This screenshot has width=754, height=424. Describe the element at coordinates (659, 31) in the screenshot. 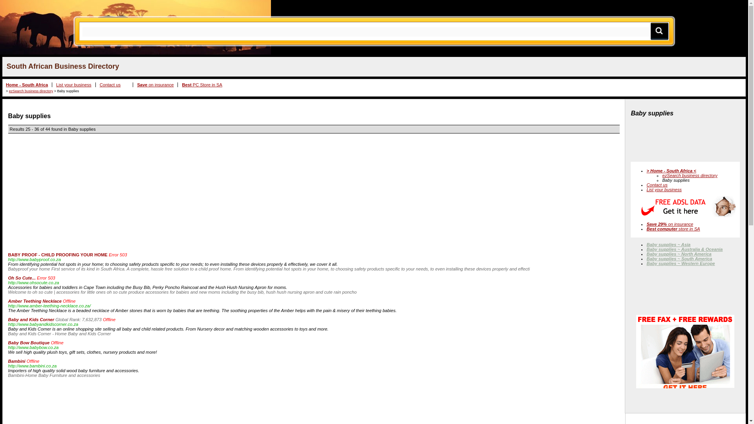

I see `Search` at that location.